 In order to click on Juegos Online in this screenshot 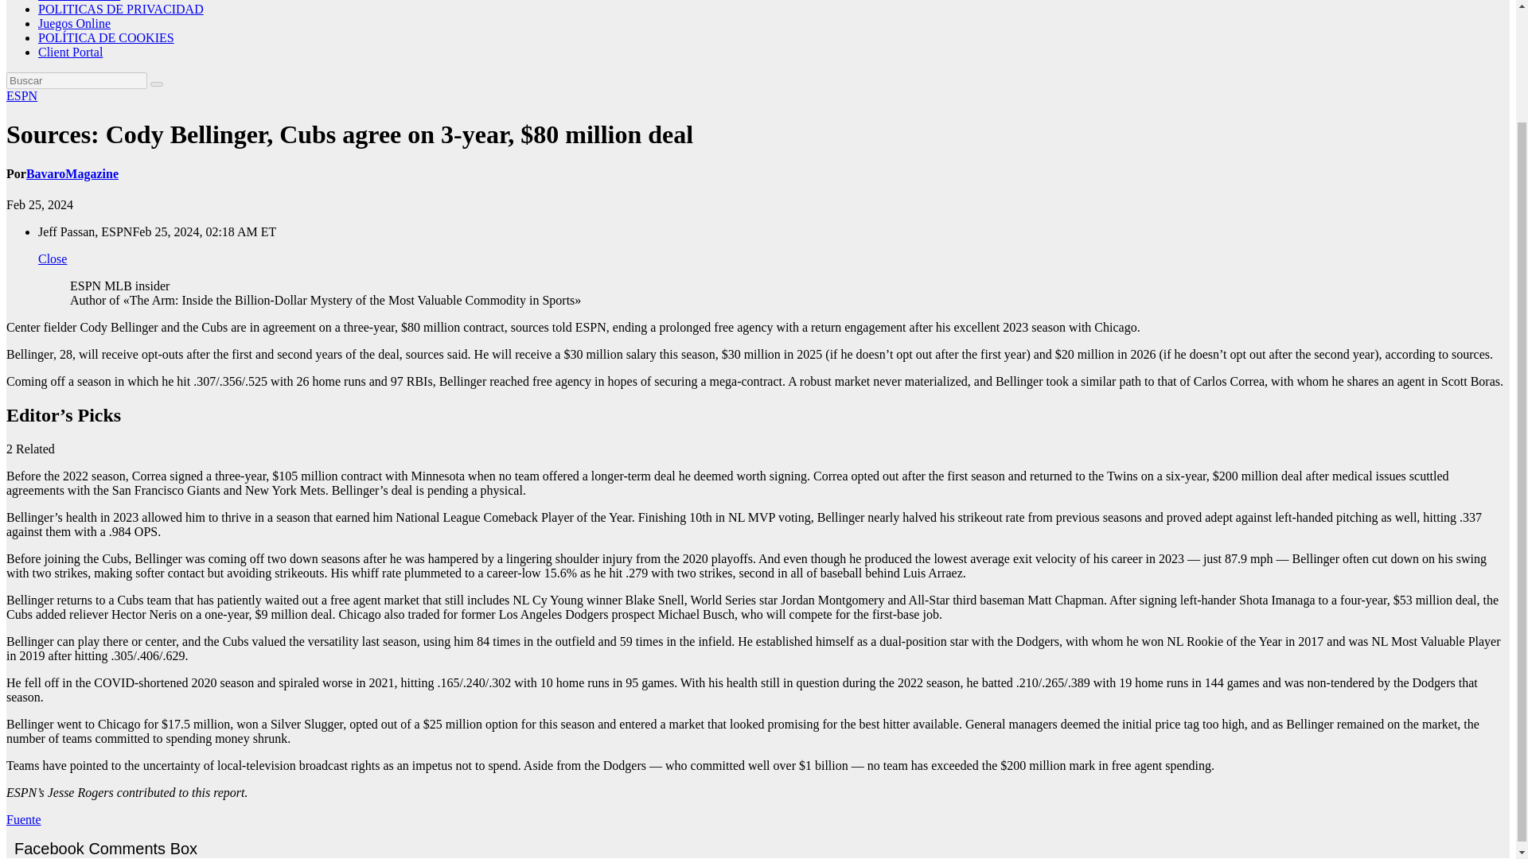, I will do `click(74, 22)`.